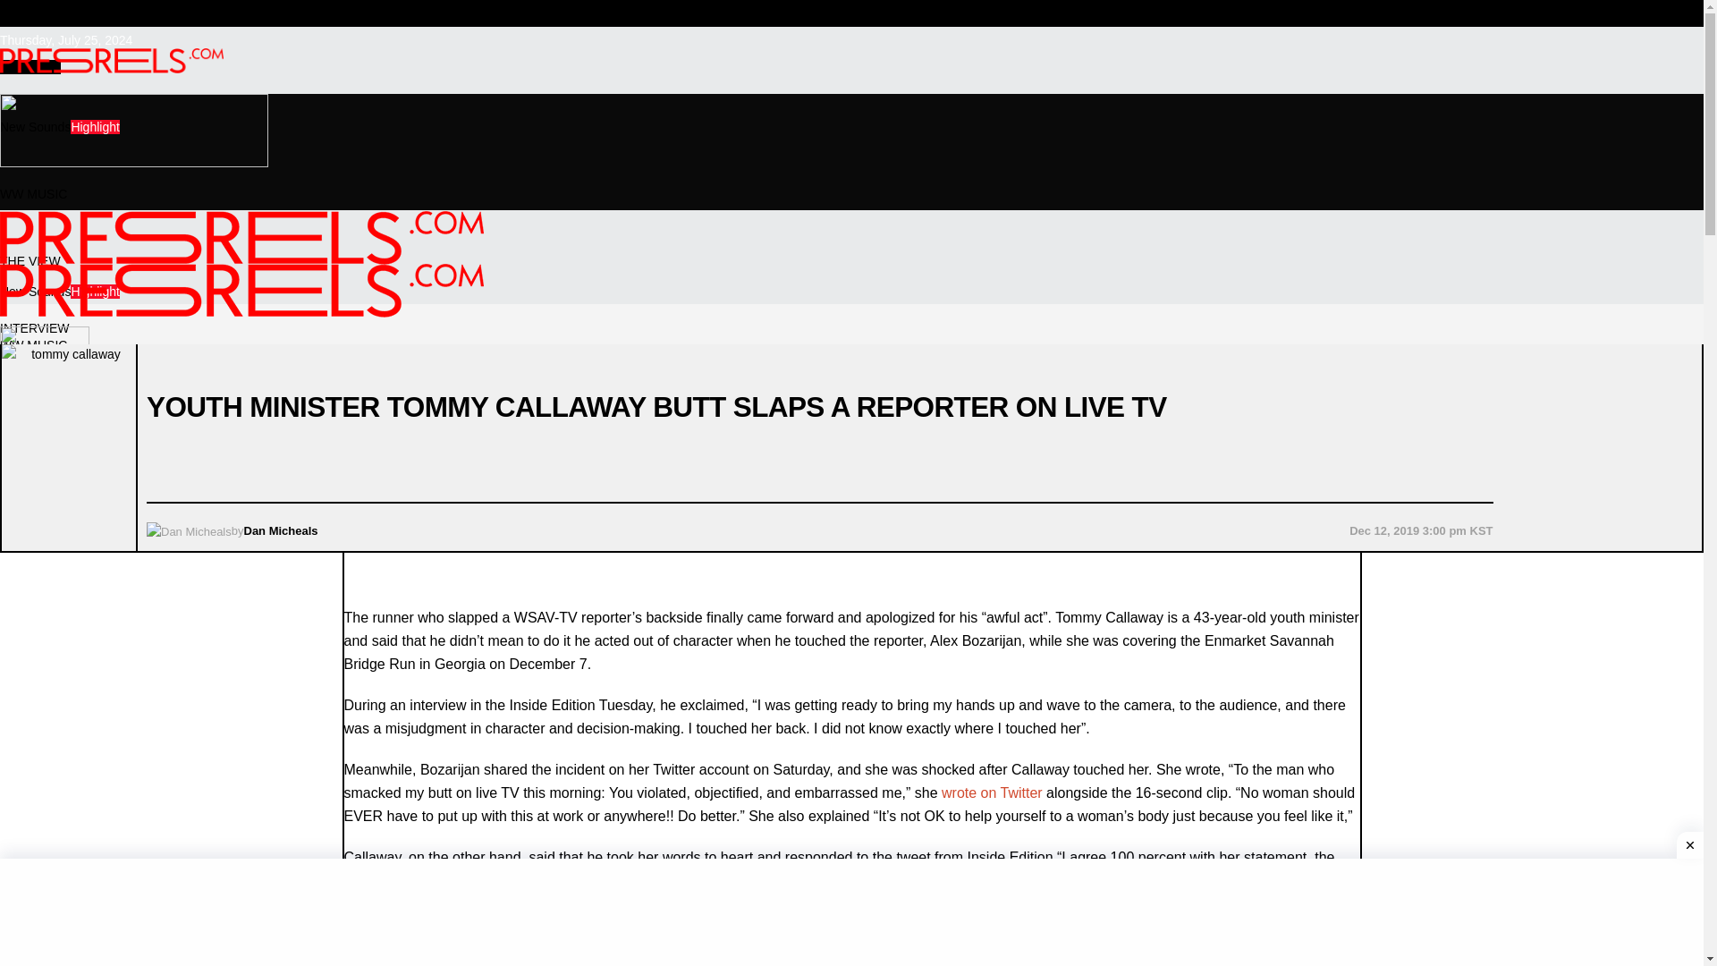 The image size is (1717, 966). What do you see at coordinates (60, 291) in the screenshot?
I see `New SoundsHighlight` at bounding box center [60, 291].